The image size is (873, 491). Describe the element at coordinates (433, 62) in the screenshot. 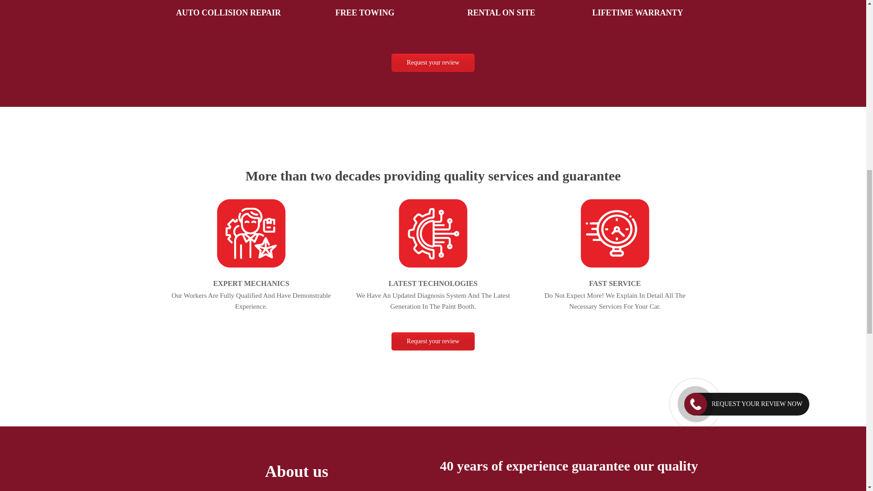

I see `Contact us` at that location.